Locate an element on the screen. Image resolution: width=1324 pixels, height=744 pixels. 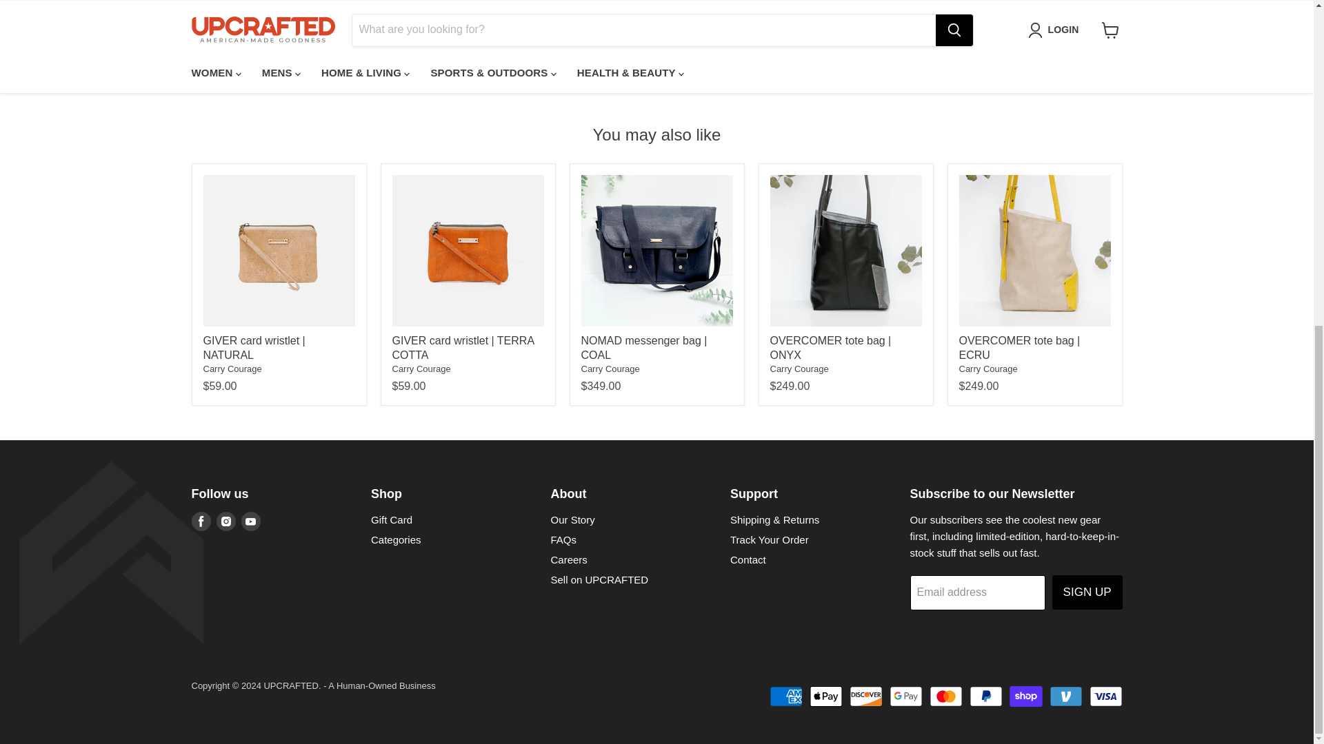
Instagram is located at coordinates (226, 521).